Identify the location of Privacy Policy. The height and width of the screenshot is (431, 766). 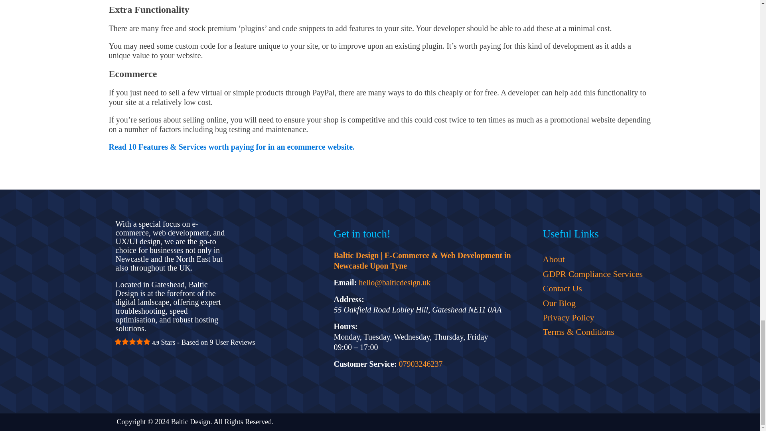
(592, 318).